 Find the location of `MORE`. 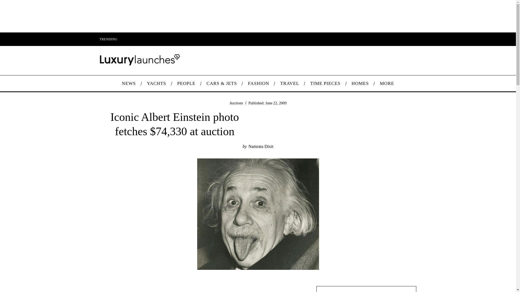

MORE is located at coordinates (387, 83).